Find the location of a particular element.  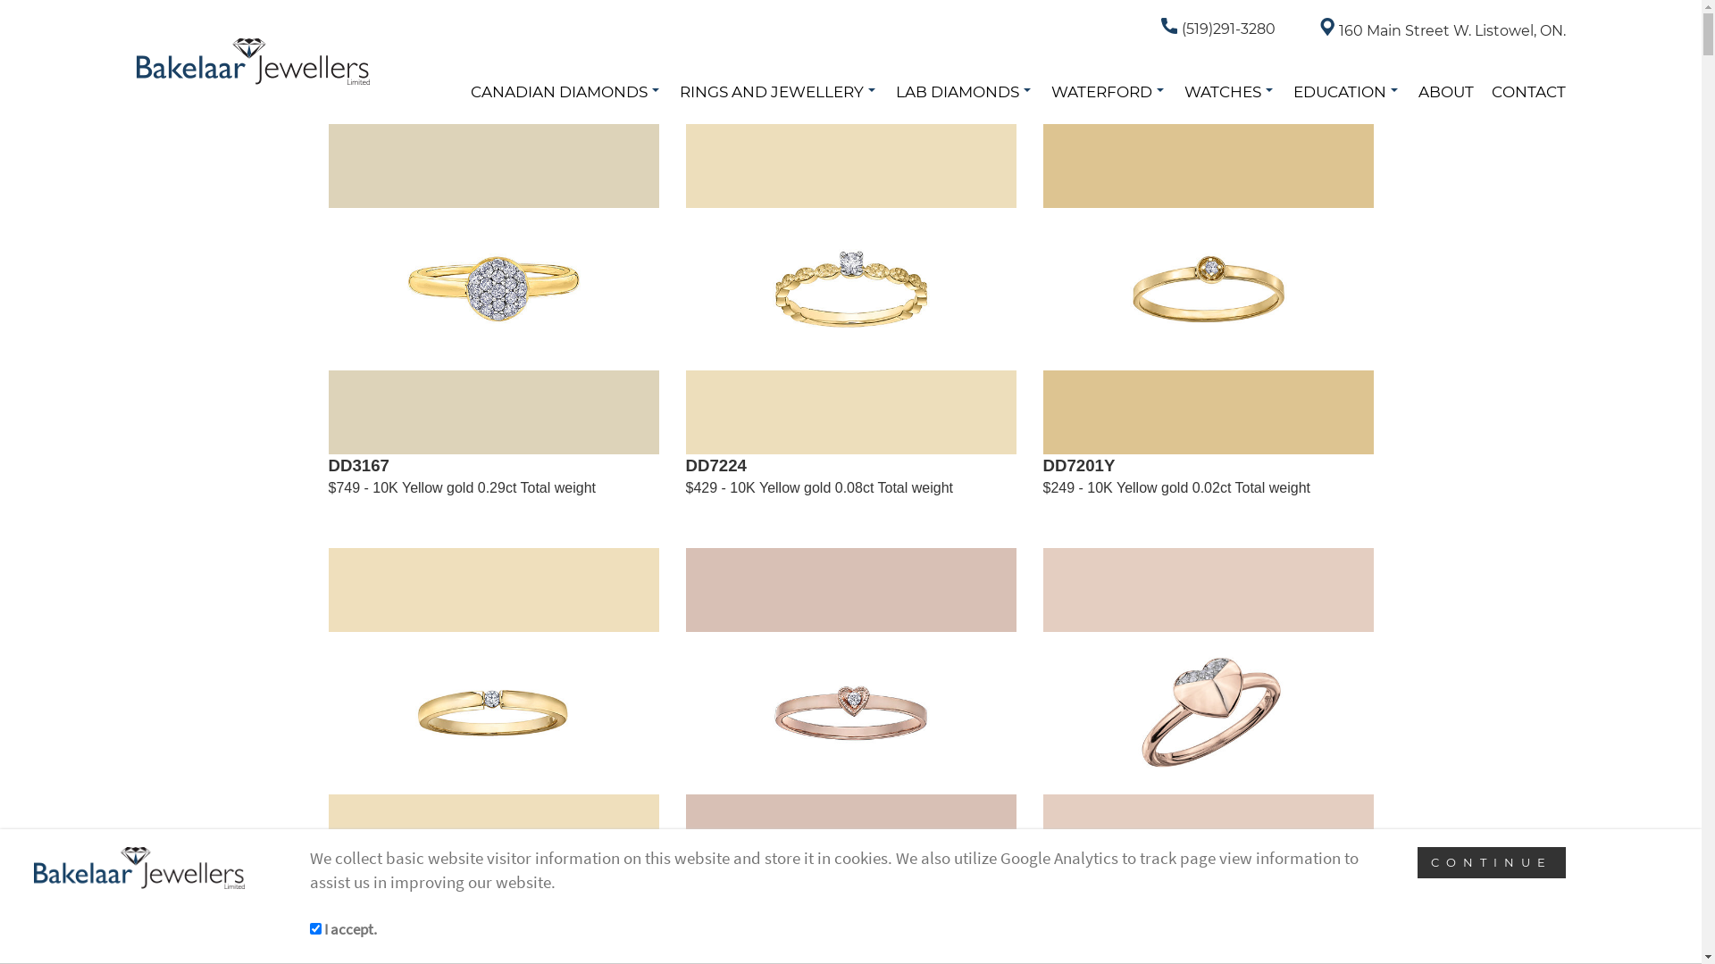

160 Main Street W. Listowel, ON. is located at coordinates (1443, 30).